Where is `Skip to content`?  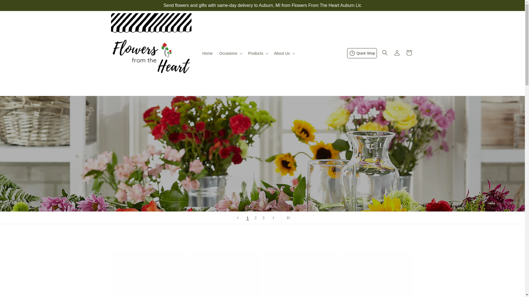 Skip to content is located at coordinates (17, 6).